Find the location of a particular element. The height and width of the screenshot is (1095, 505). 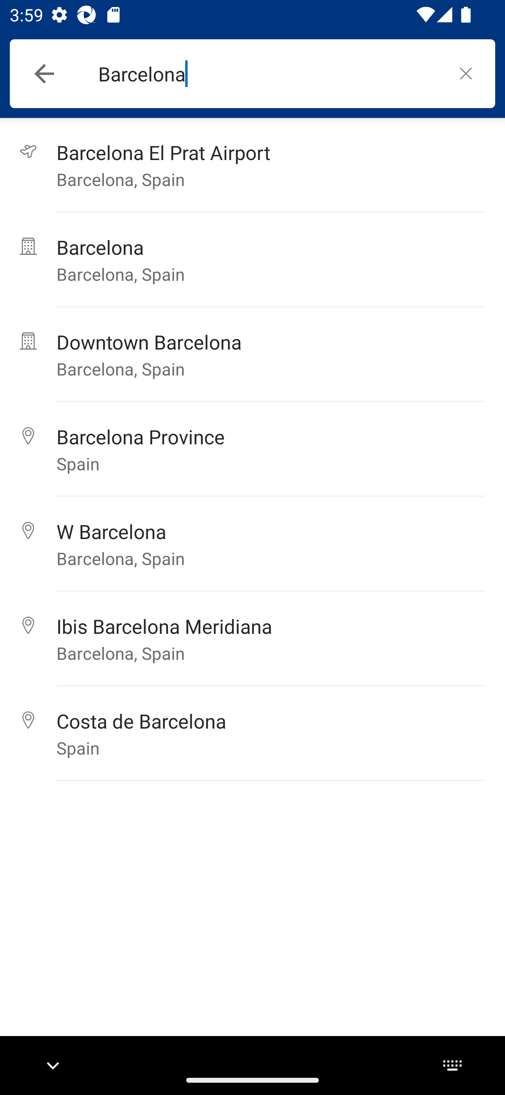

낍 W Barcelona Barcelona, Spain is located at coordinates (252, 544).